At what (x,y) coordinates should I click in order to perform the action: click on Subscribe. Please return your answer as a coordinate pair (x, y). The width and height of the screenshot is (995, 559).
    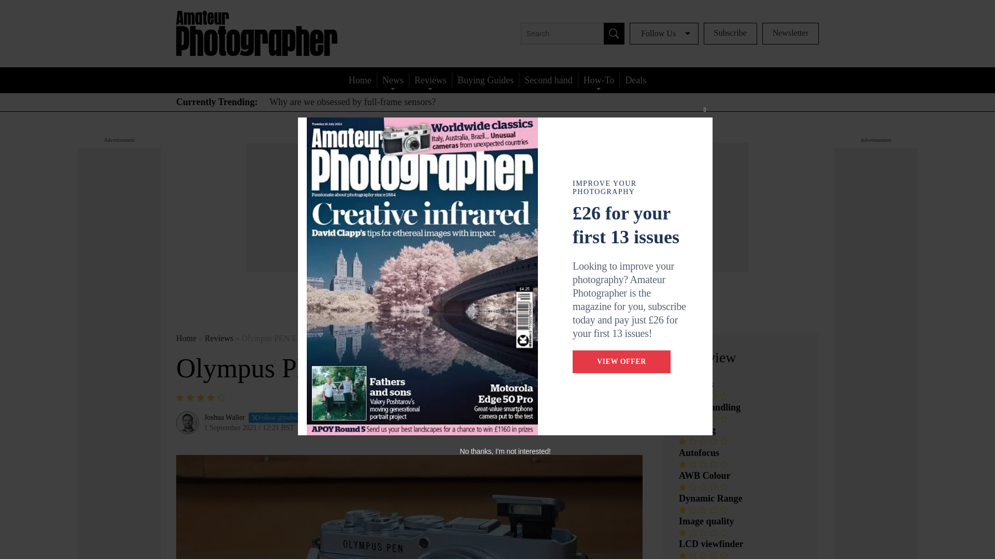
    Looking at the image, I should click on (730, 34).